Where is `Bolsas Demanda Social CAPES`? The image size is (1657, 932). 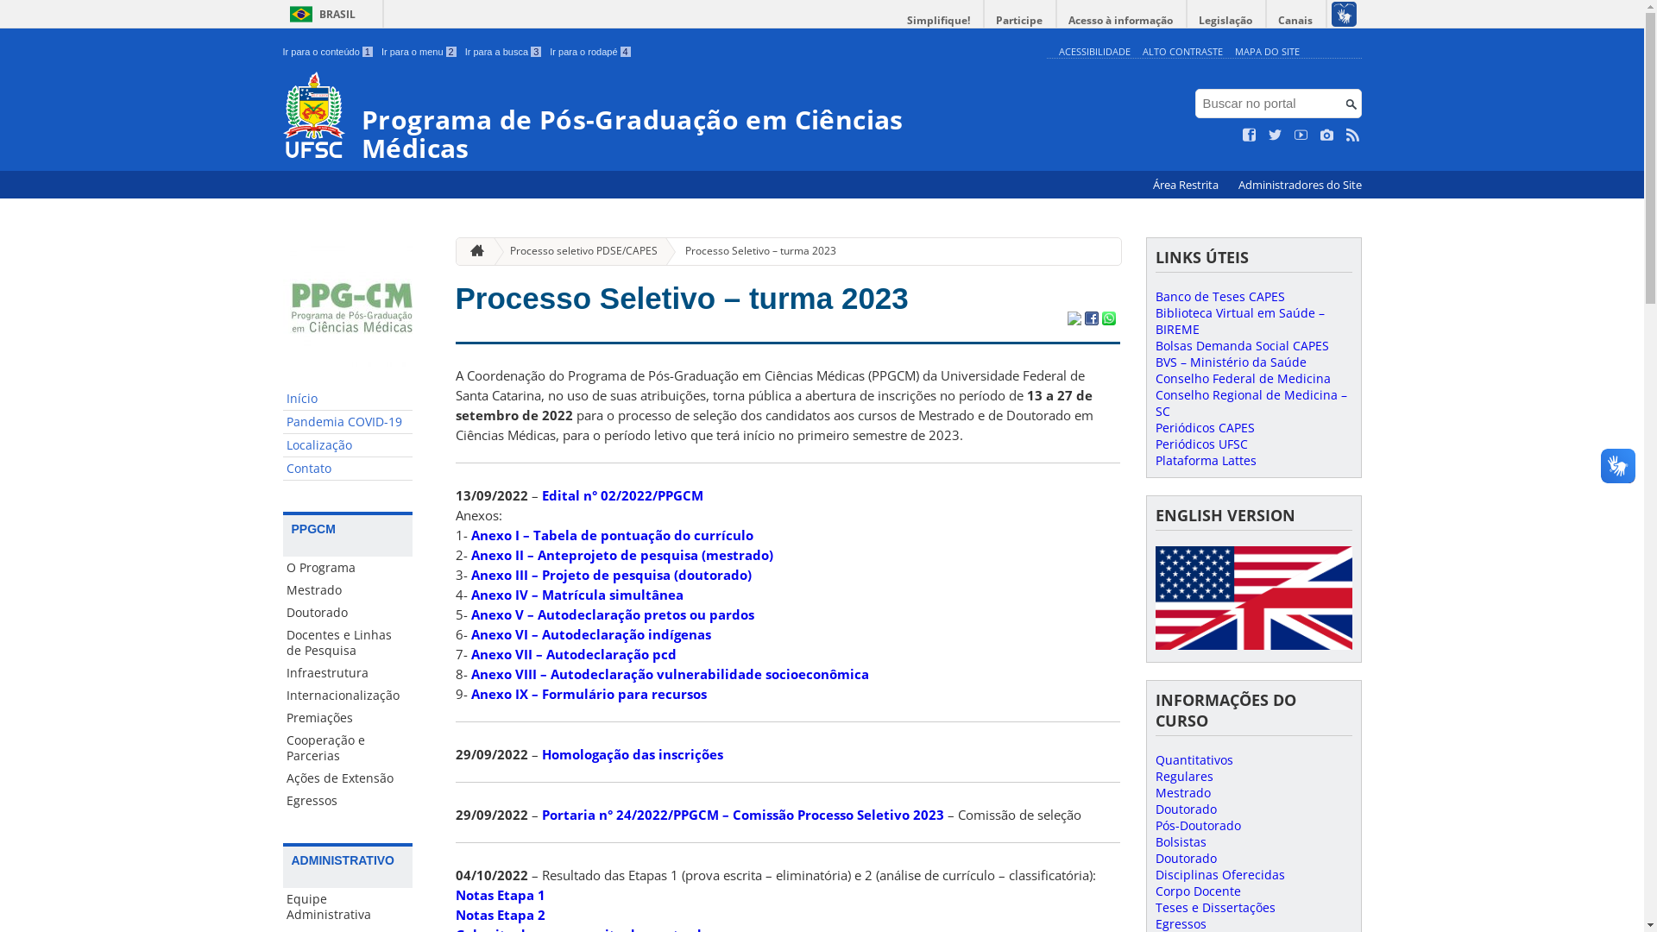 Bolsas Demanda Social CAPES is located at coordinates (1241, 345).